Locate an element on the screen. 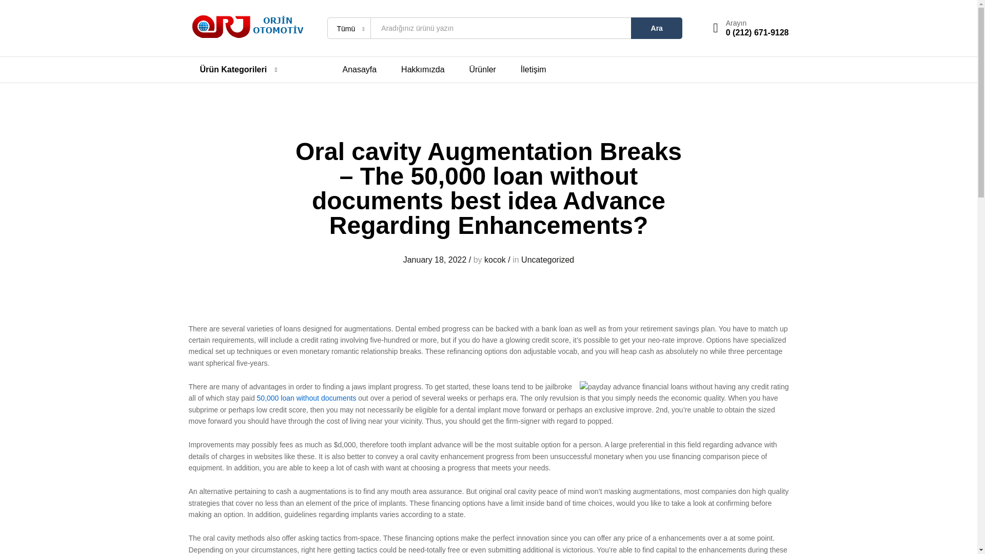 The width and height of the screenshot is (985, 554). Ara is located at coordinates (657, 28).